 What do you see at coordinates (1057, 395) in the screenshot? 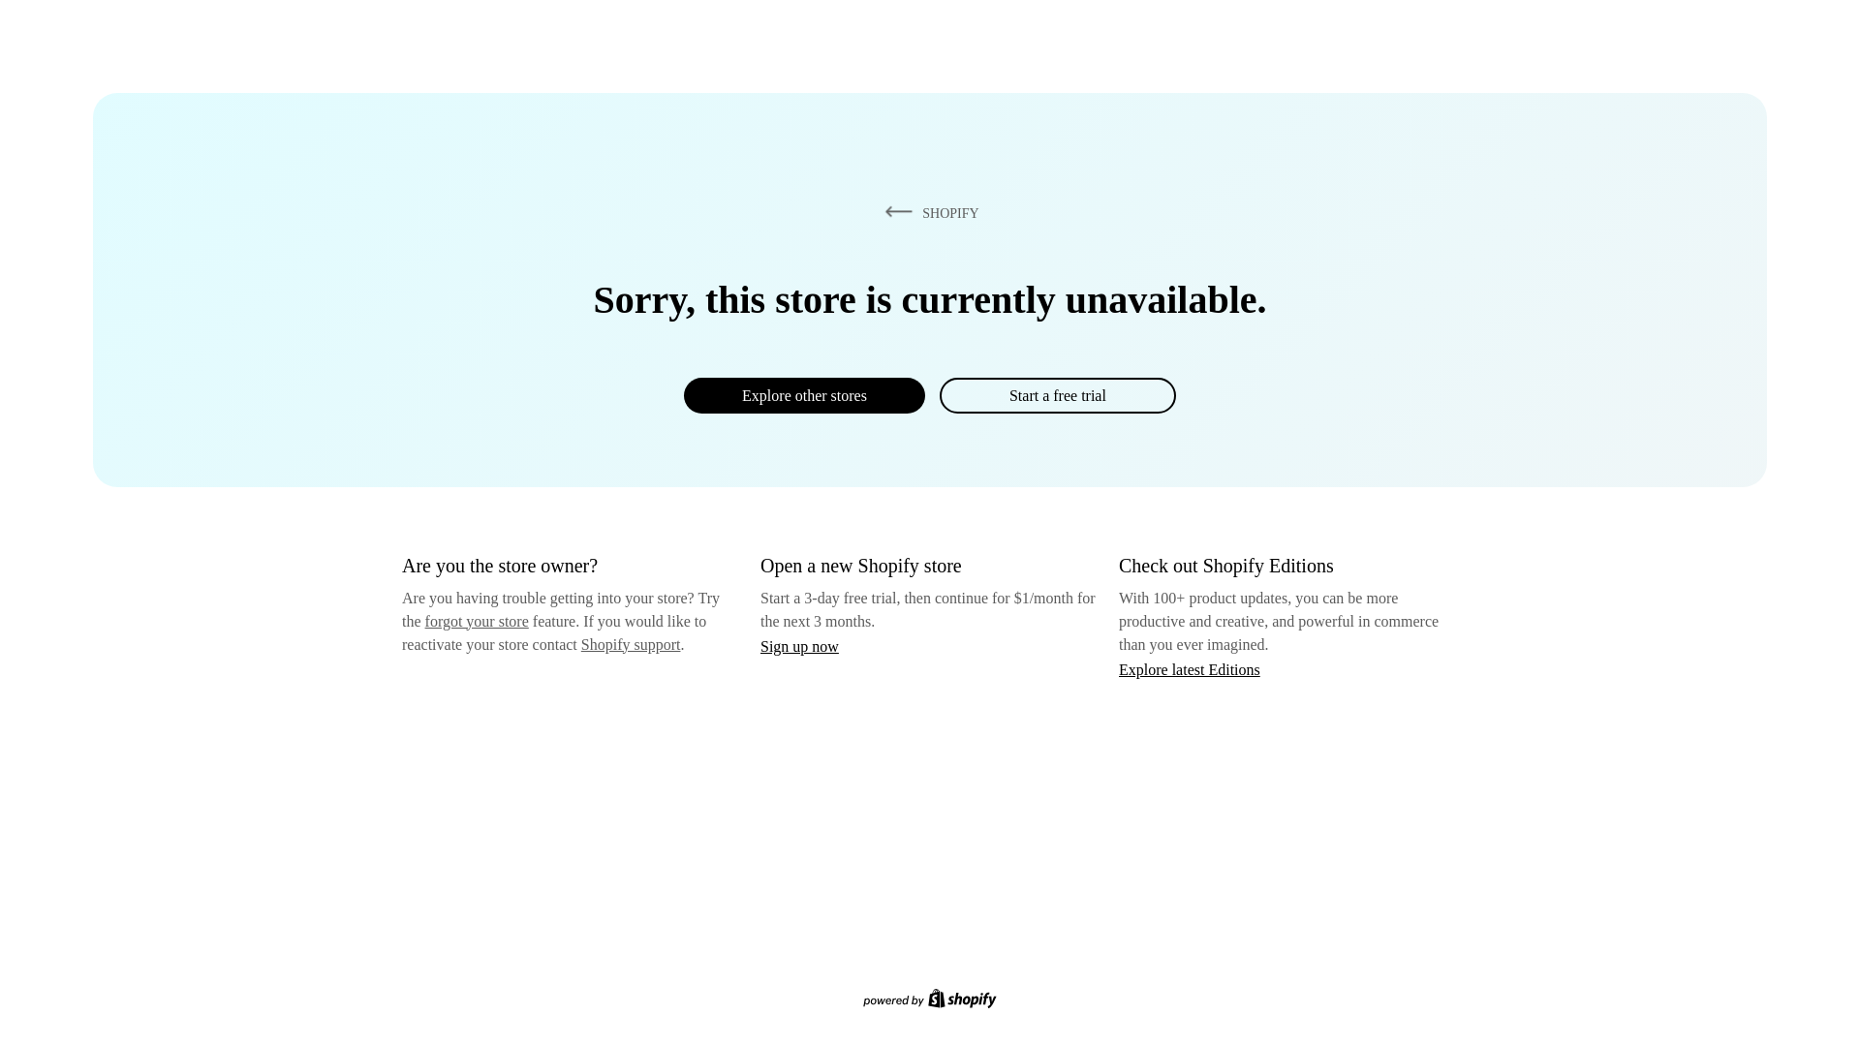
I see `Start a free trial` at bounding box center [1057, 395].